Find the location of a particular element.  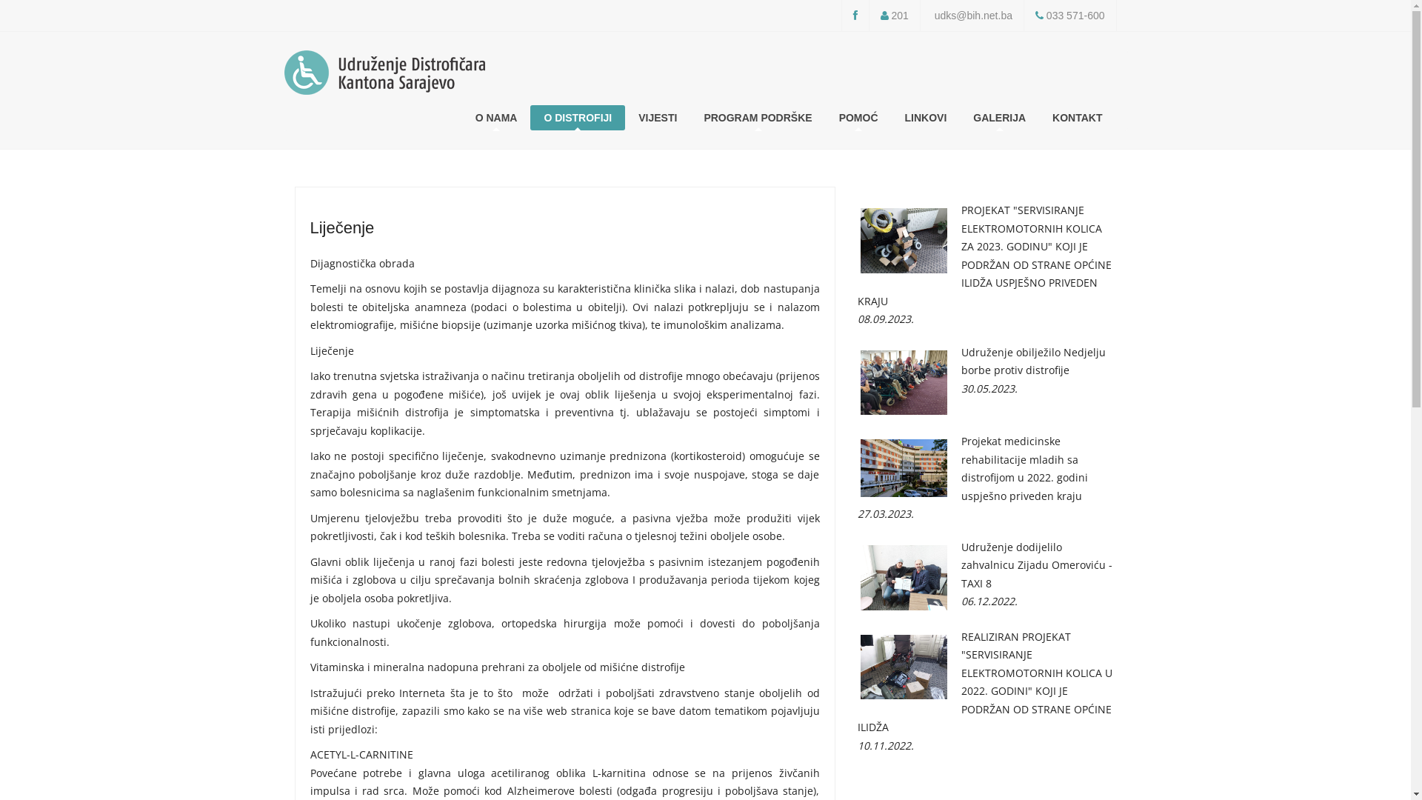

10.11.2022. is located at coordinates (987, 747).